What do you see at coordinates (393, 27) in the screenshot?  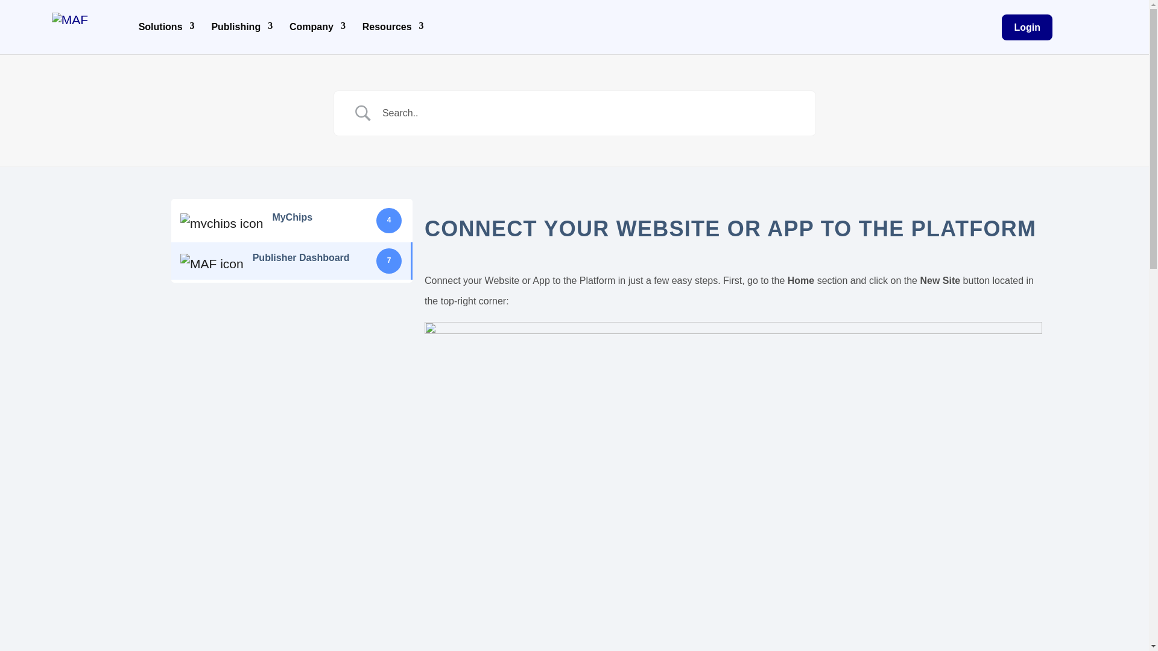 I see `Resources` at bounding box center [393, 27].